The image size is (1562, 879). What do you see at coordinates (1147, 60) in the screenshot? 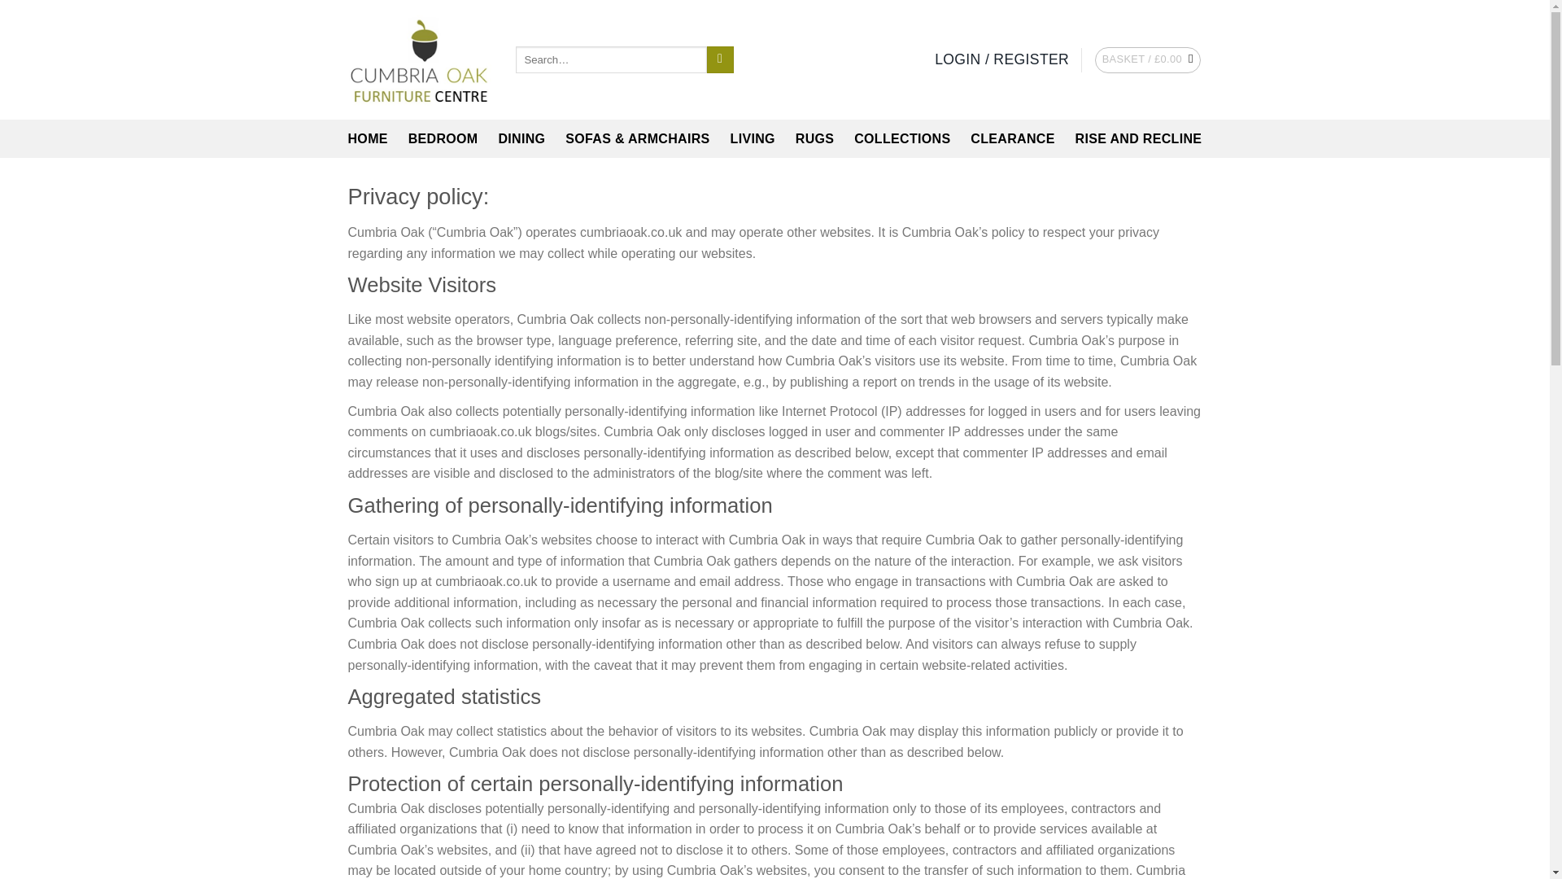
I see `Basket` at bounding box center [1147, 60].